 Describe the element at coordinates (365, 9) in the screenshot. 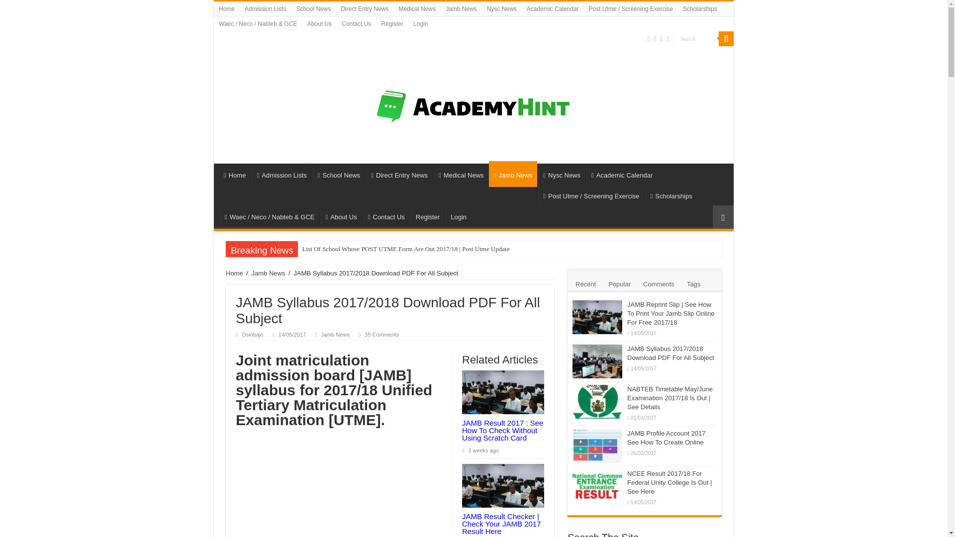

I see `Direct Entry News` at that location.